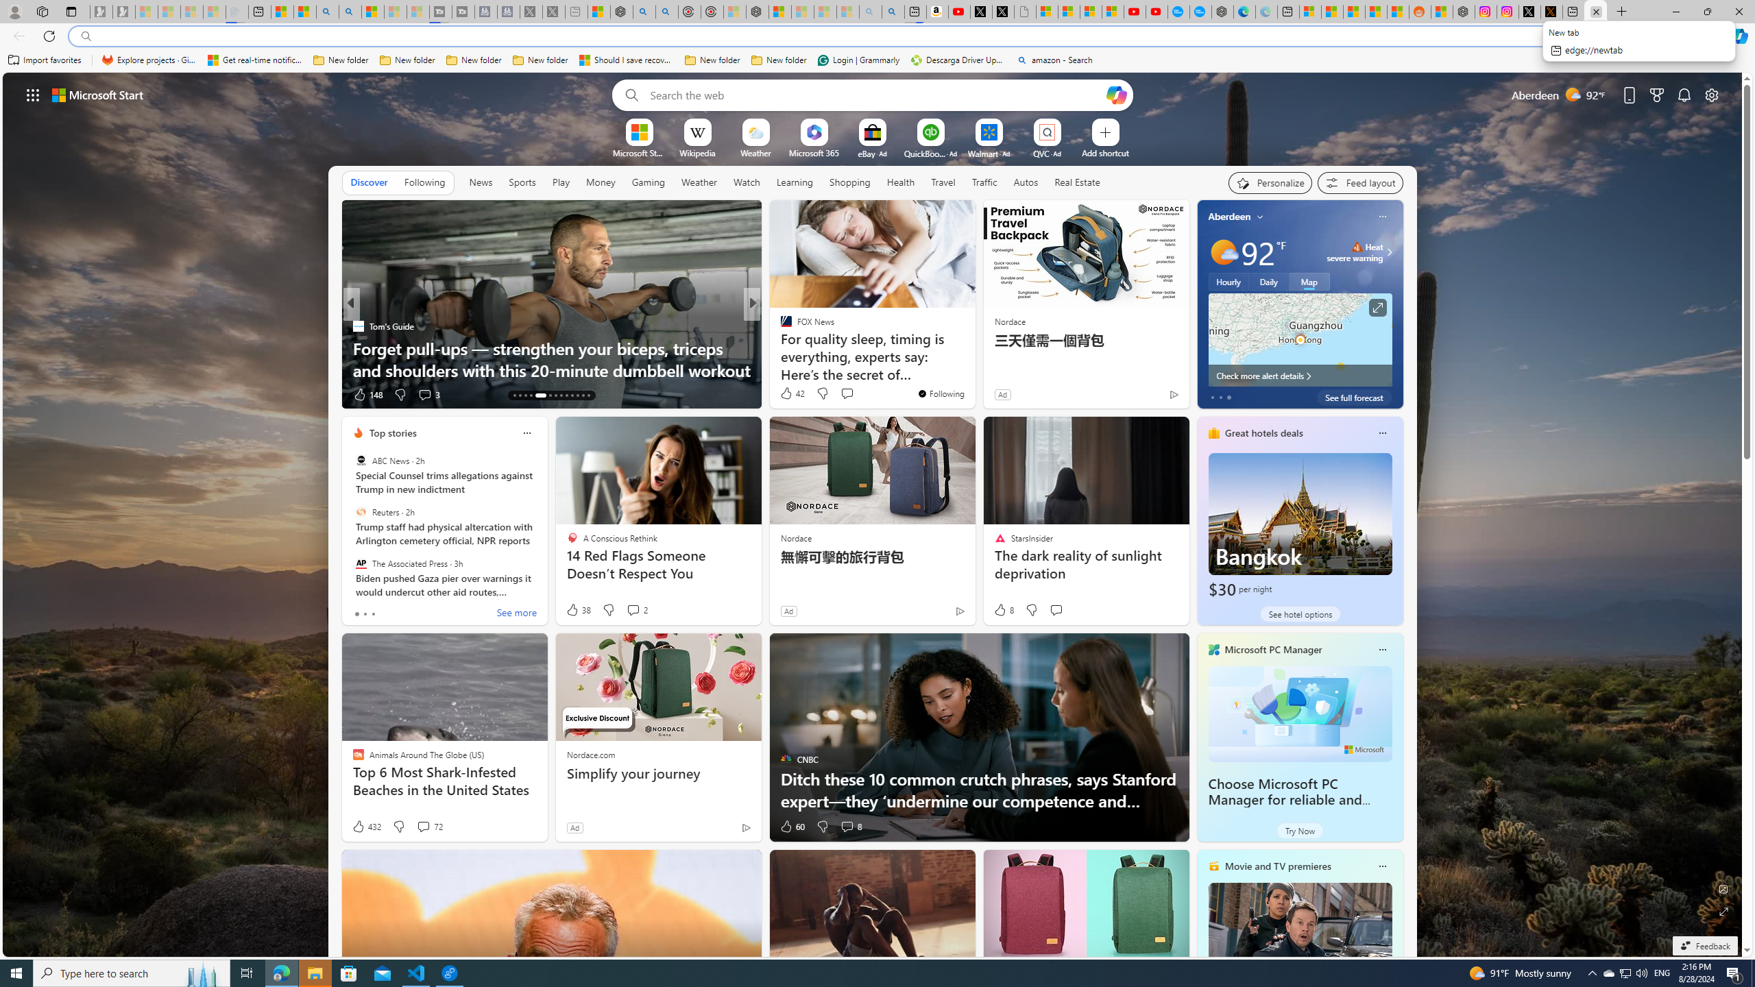  I want to click on AutomationID: tab-18, so click(550, 395).